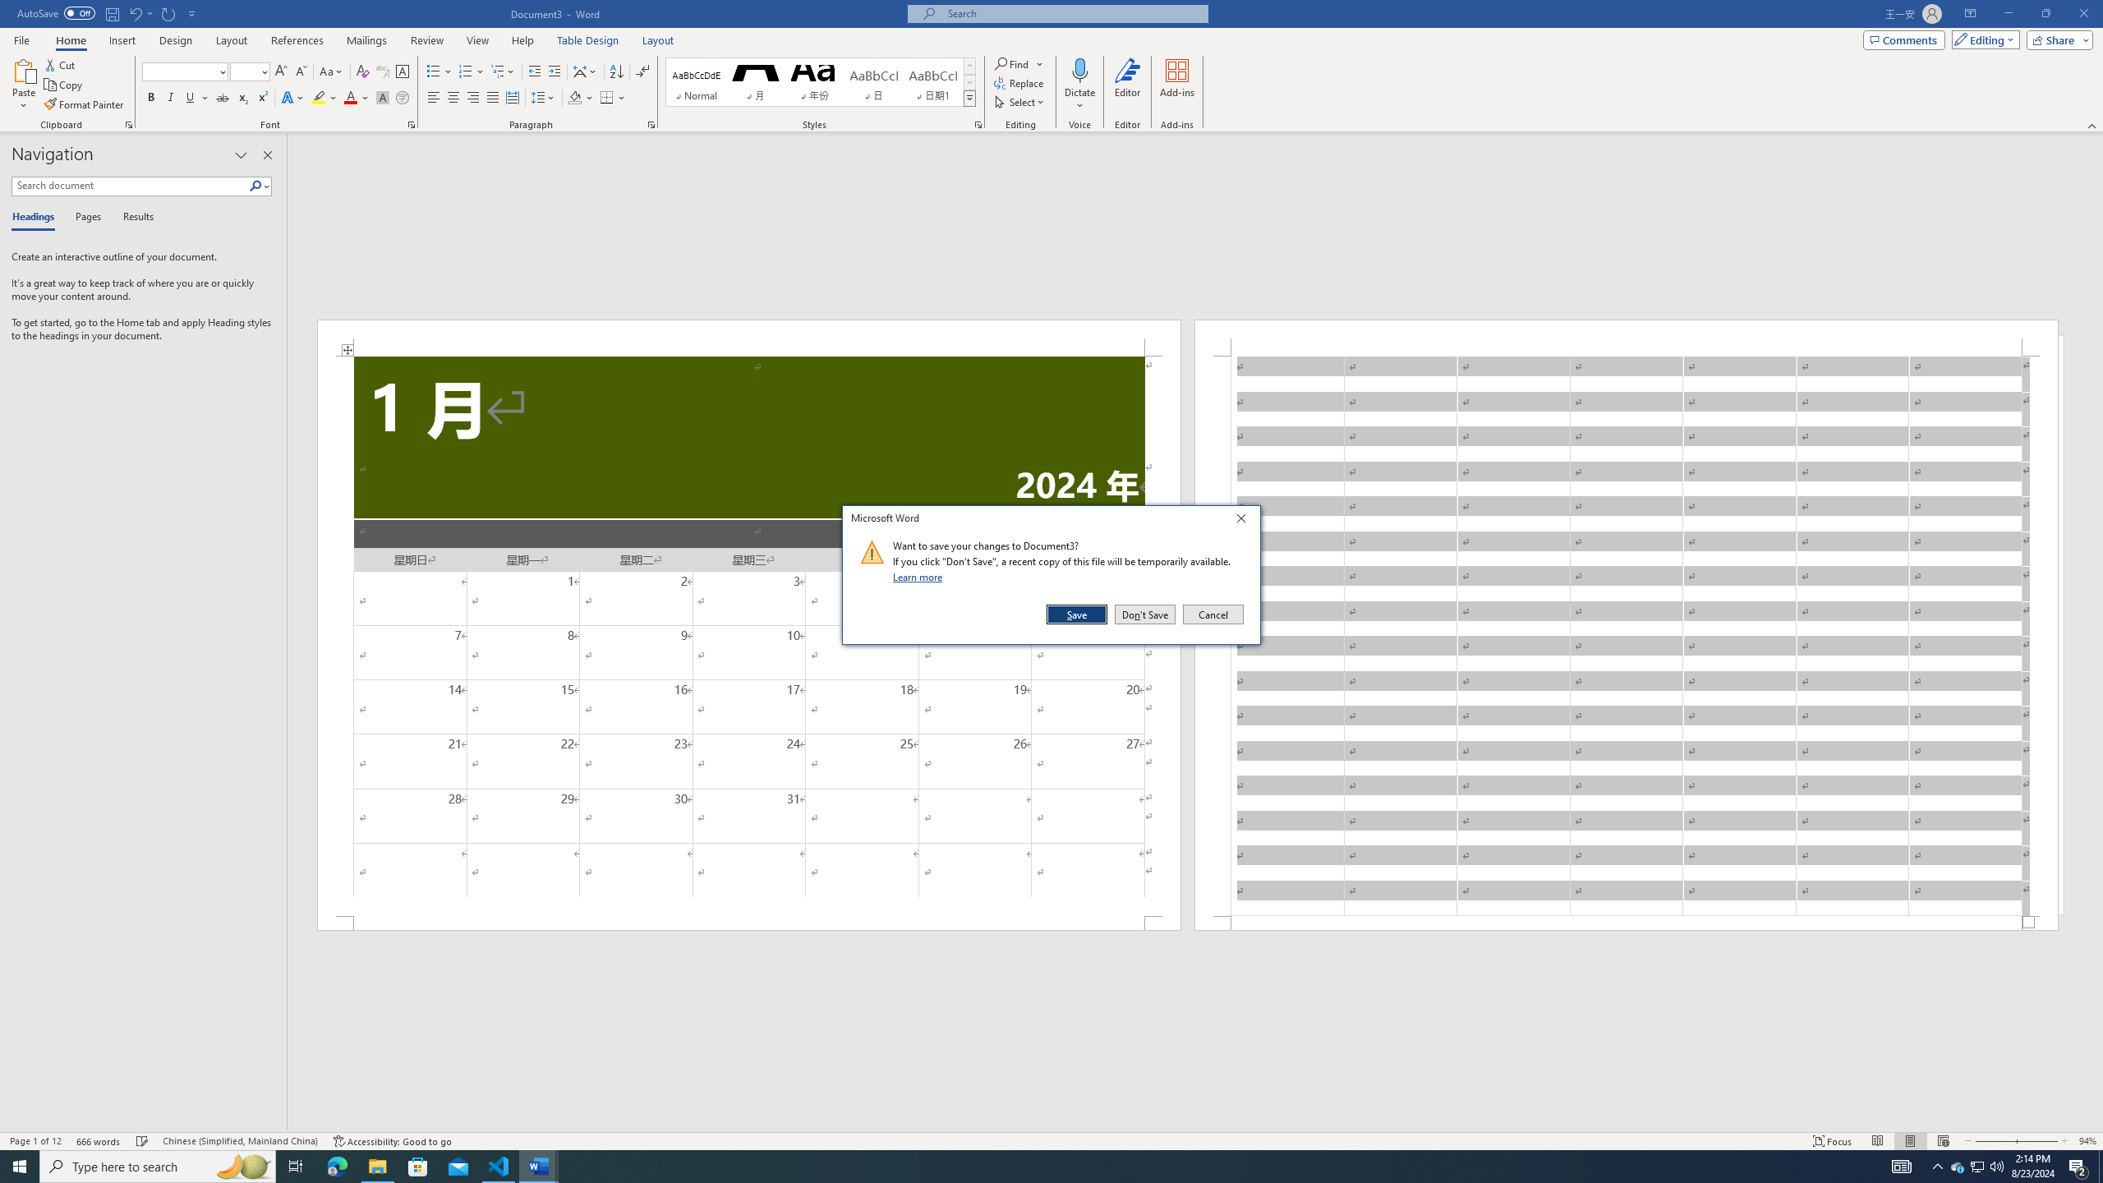 This screenshot has height=1183, width=2103. What do you see at coordinates (1145, 615) in the screenshot?
I see `Don't Save` at bounding box center [1145, 615].